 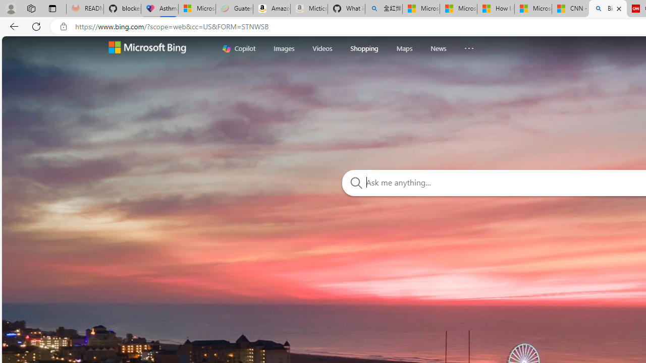 What do you see at coordinates (284, 48) in the screenshot?
I see `Images` at bounding box center [284, 48].